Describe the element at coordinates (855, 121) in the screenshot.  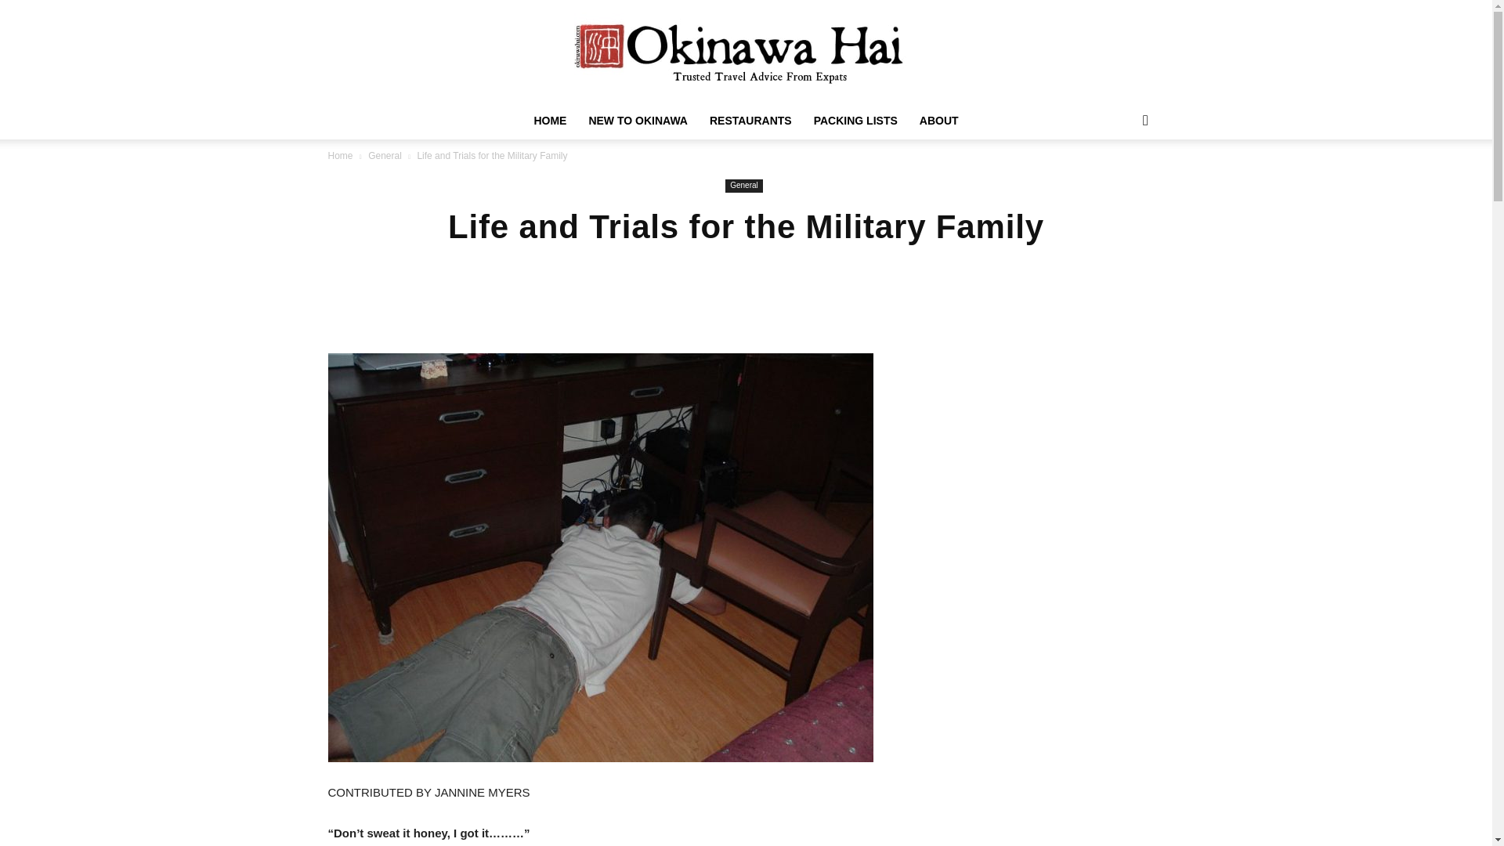
I see `PACKING LISTS` at that location.